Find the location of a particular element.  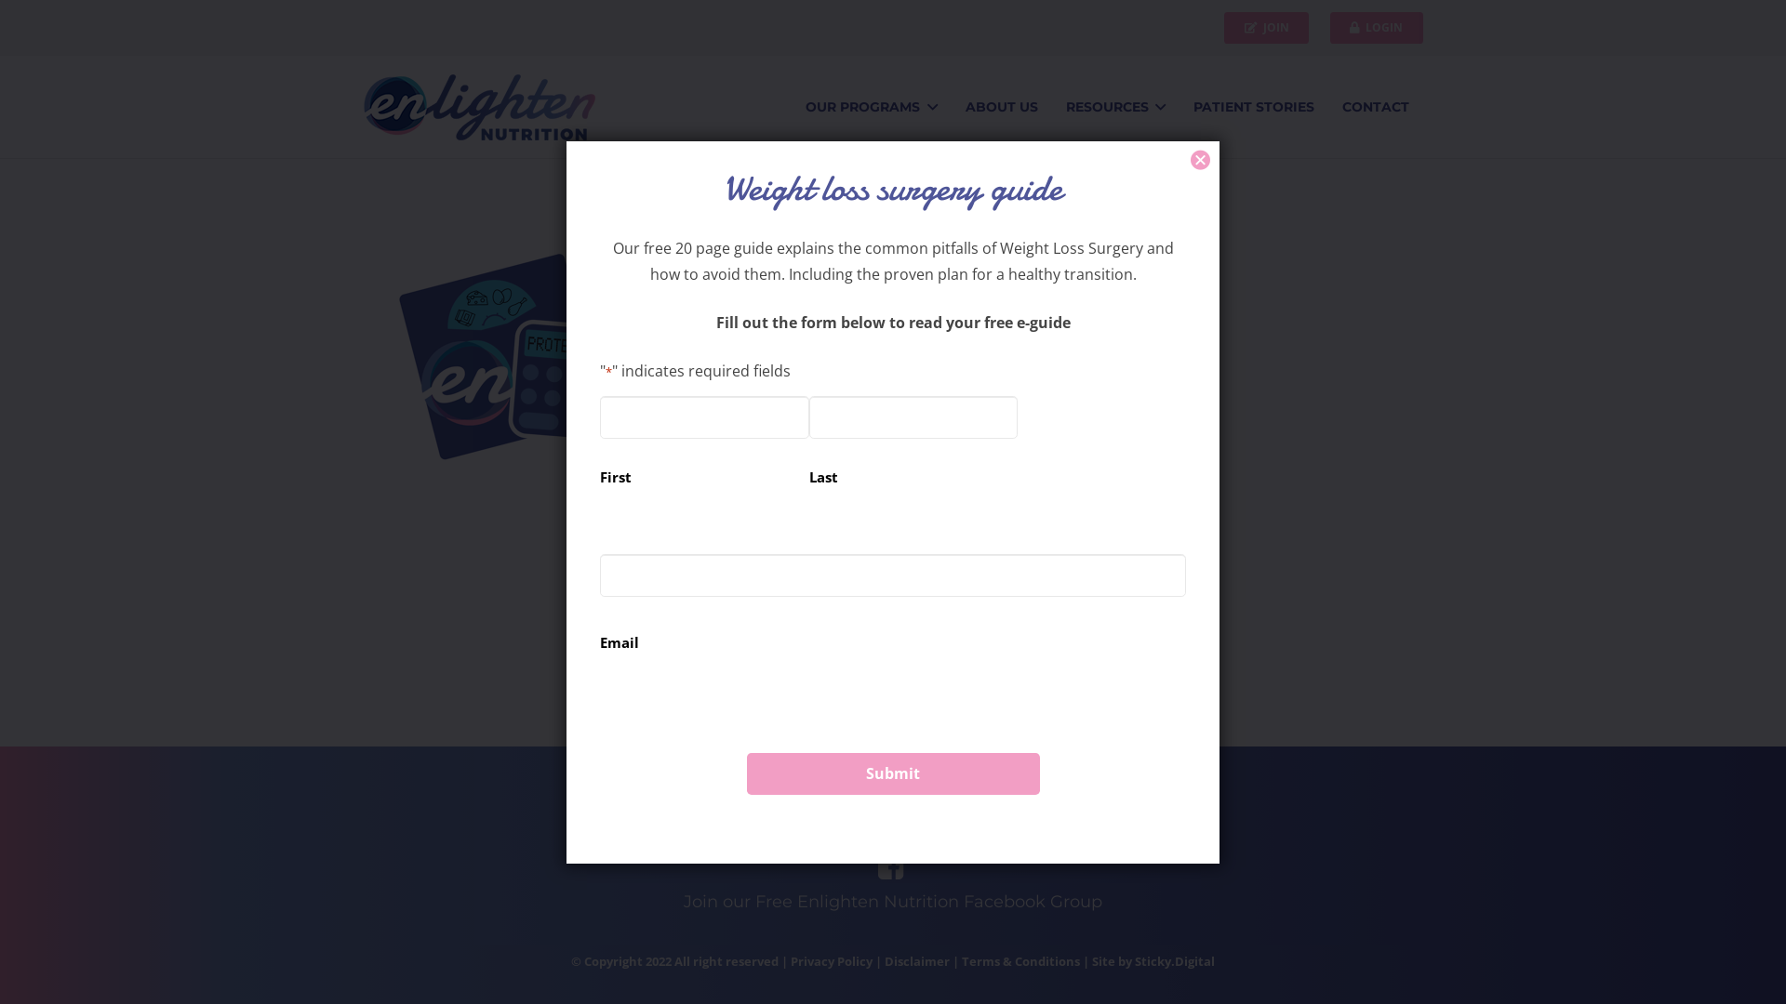

RESOURCES is located at coordinates (1116, 107).